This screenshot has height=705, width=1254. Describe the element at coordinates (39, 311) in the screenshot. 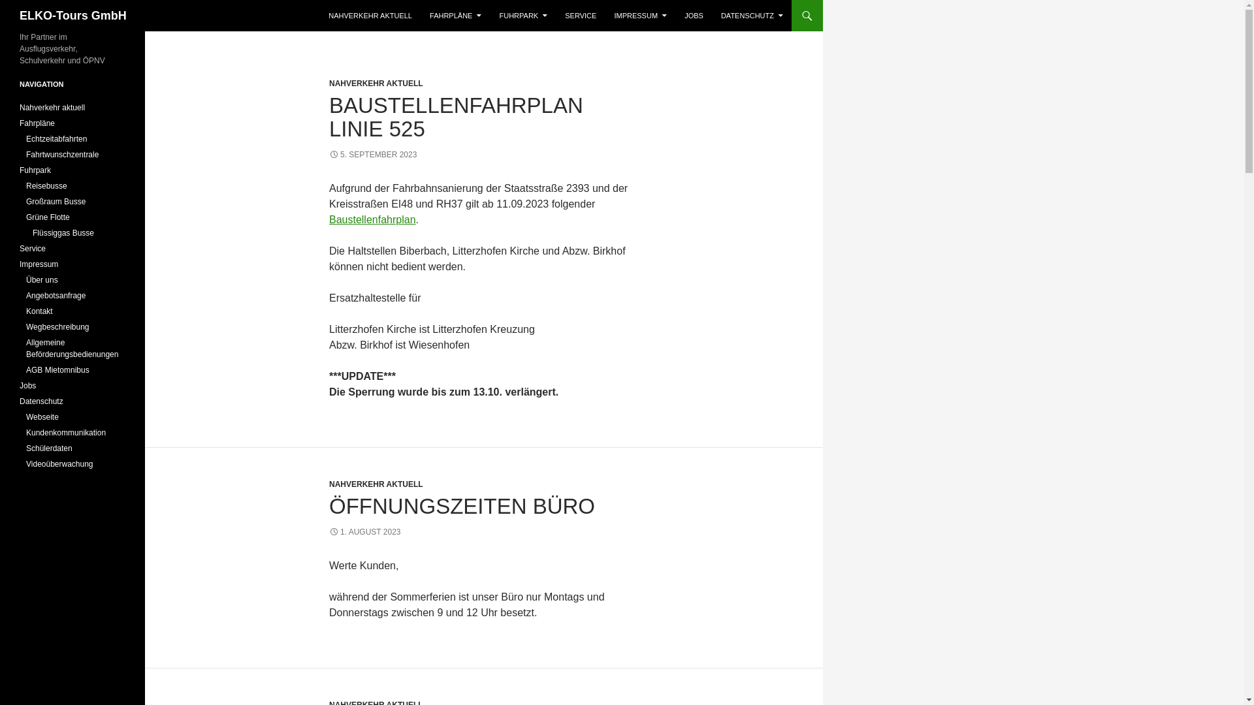

I see `Kontakt` at that location.